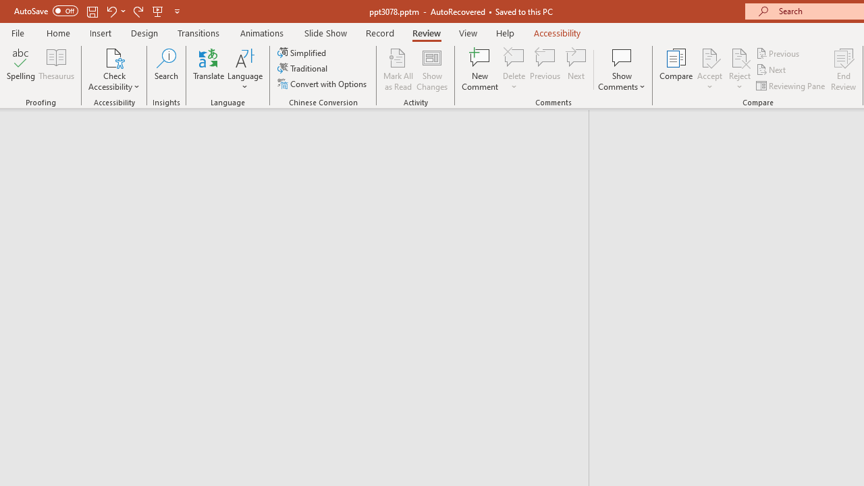 This screenshot has width=864, height=486. I want to click on Compare, so click(676, 69).